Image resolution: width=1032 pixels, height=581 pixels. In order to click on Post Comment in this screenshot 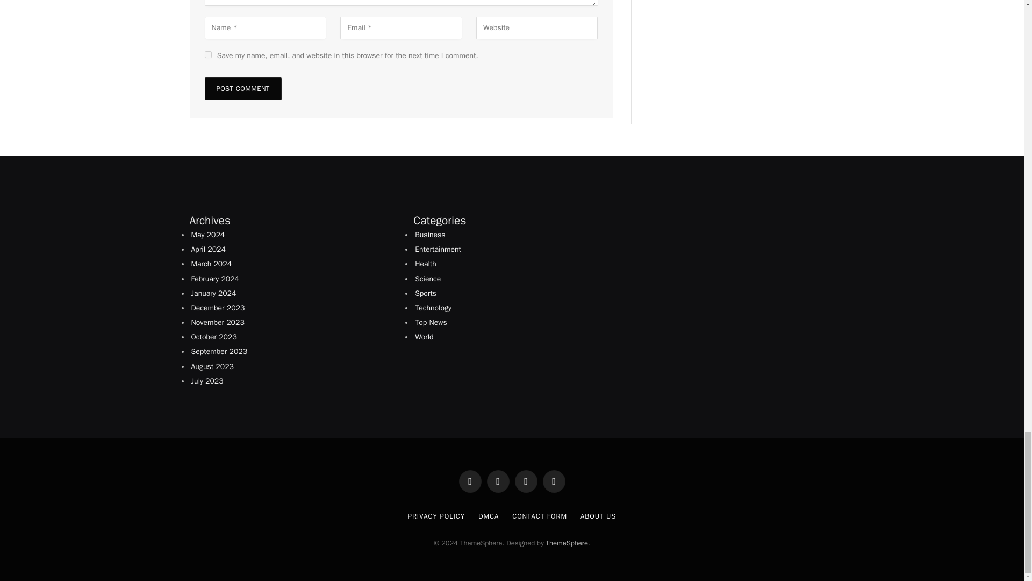, I will do `click(242, 88)`.